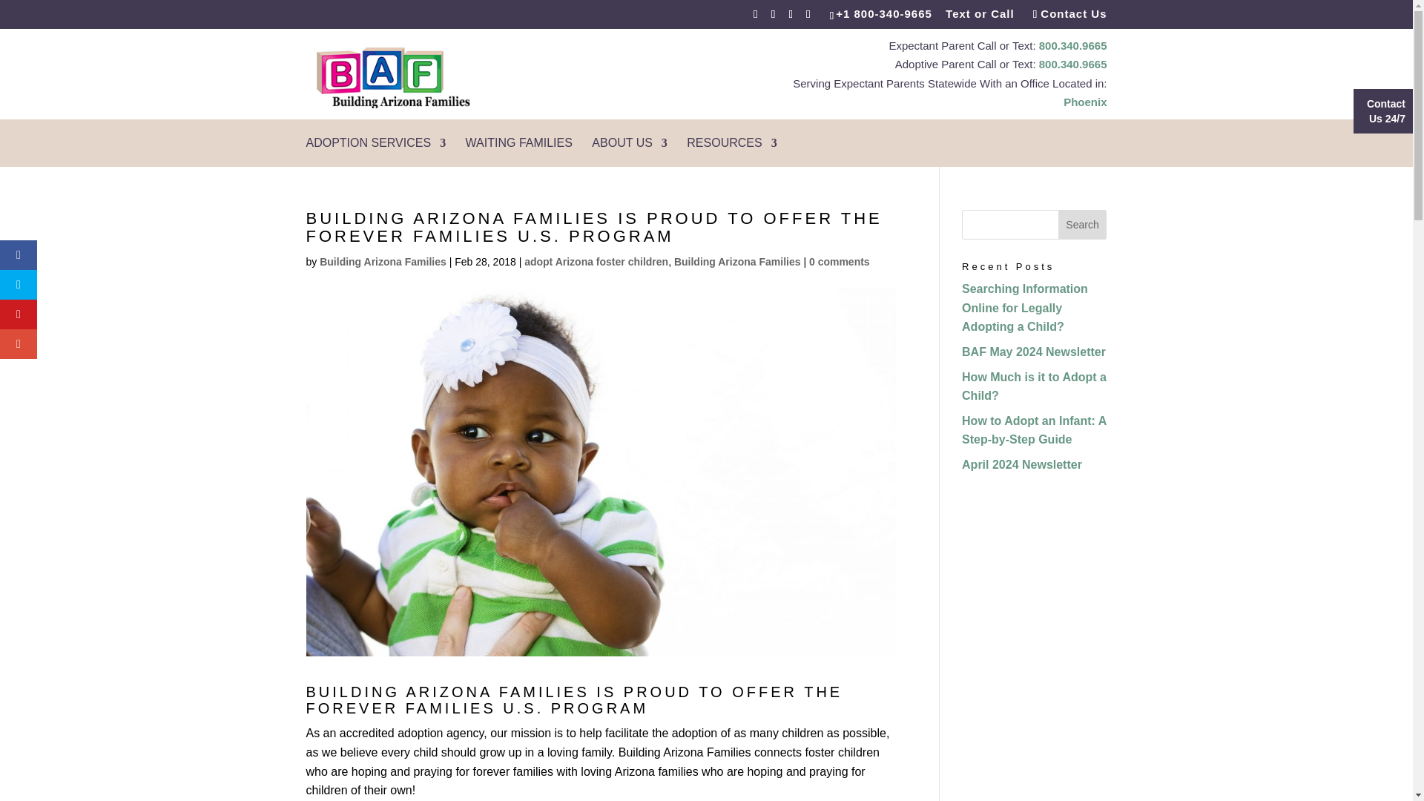 The image size is (1424, 801). What do you see at coordinates (1084, 101) in the screenshot?
I see `Phoenix` at bounding box center [1084, 101].